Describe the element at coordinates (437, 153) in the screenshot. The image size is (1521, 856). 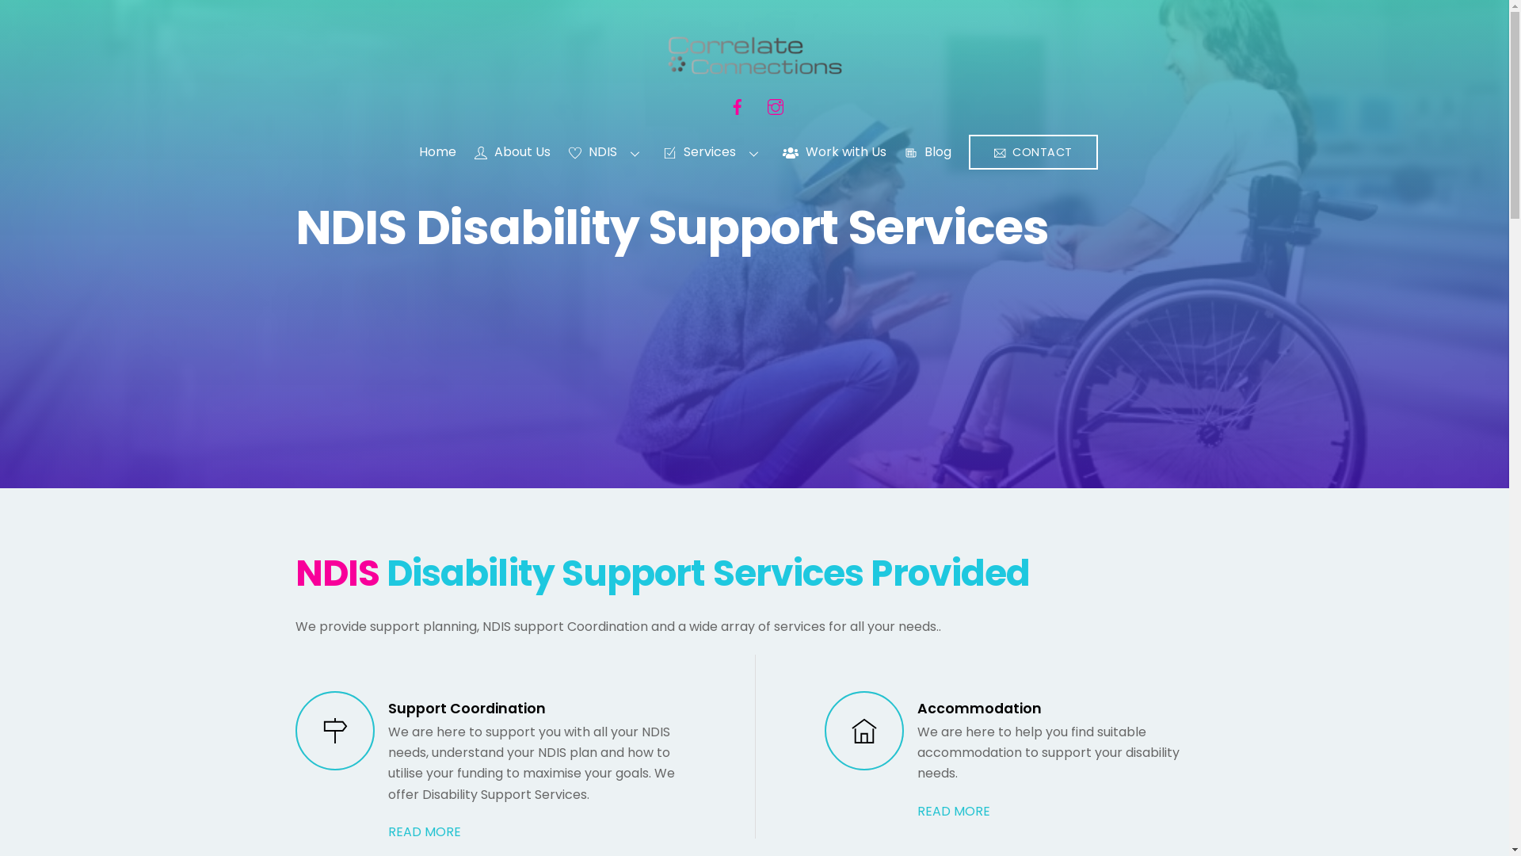
I see `Home` at that location.